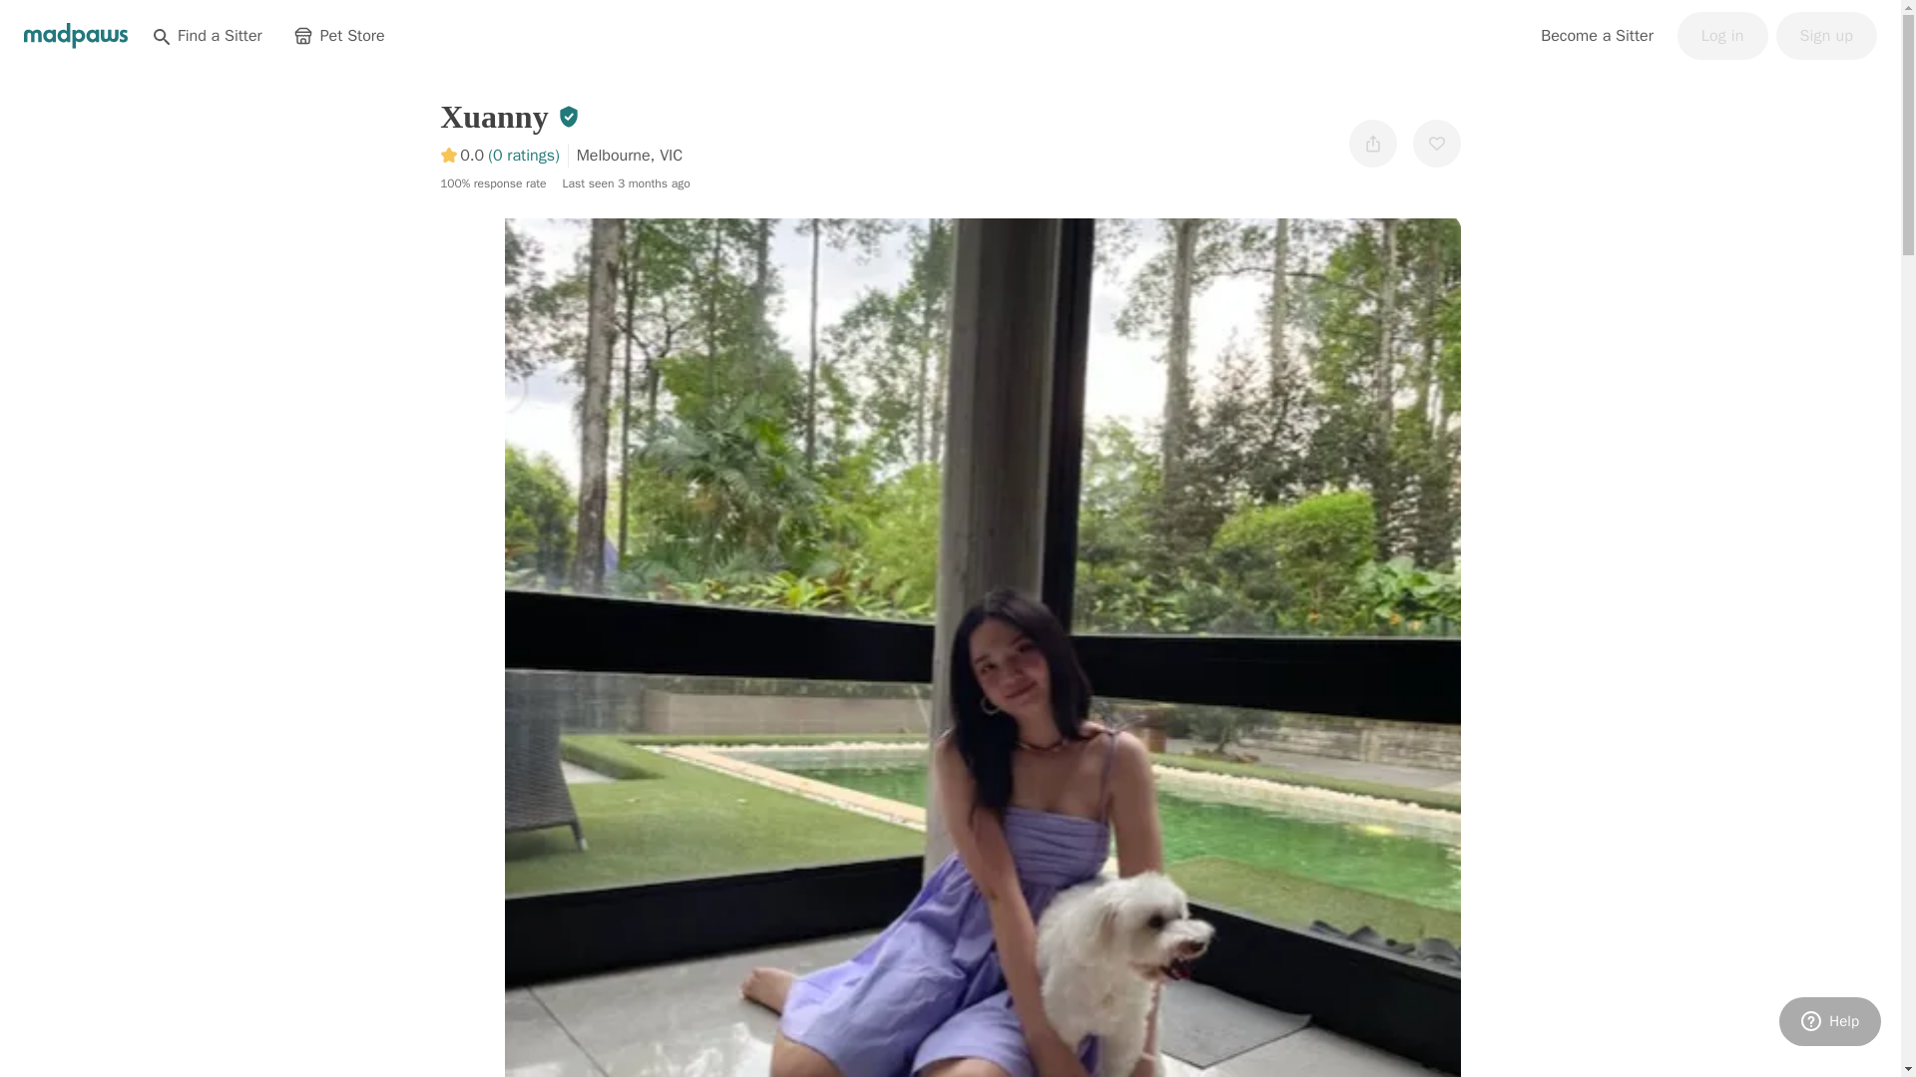 The width and height of the screenshot is (1916, 1077). Describe the element at coordinates (207, 36) in the screenshot. I see `Find a Sitter` at that location.